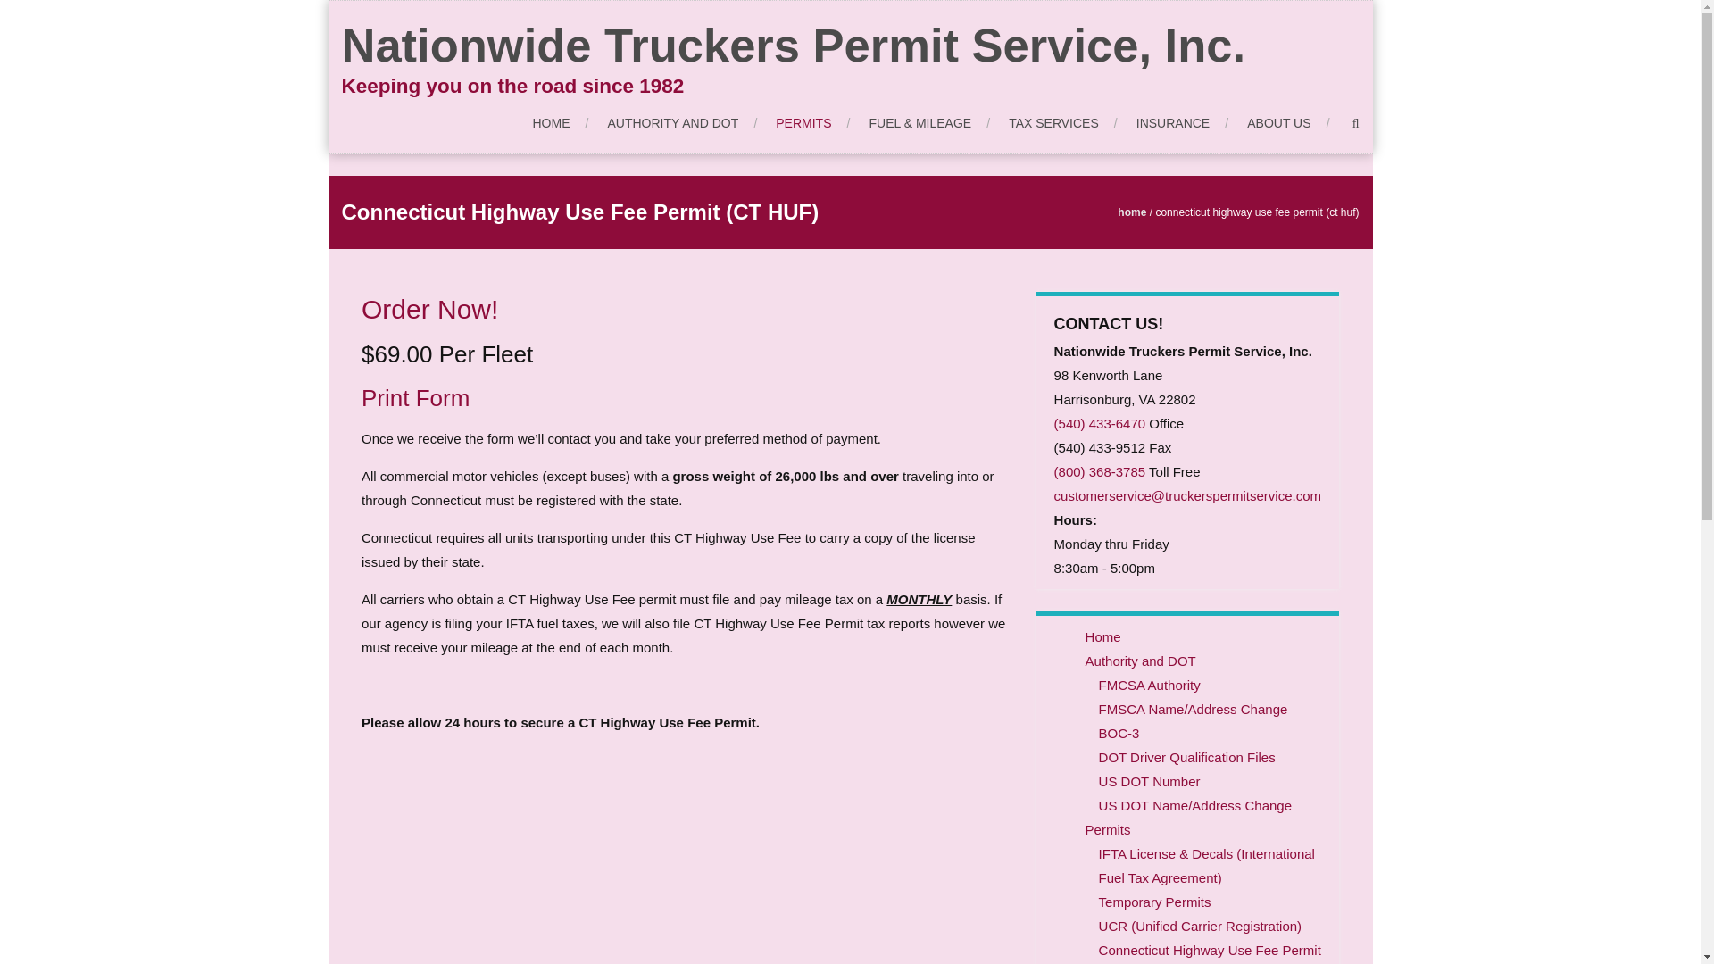 This screenshot has height=964, width=1714. What do you see at coordinates (812, 123) in the screenshot?
I see `PERMITS` at bounding box center [812, 123].